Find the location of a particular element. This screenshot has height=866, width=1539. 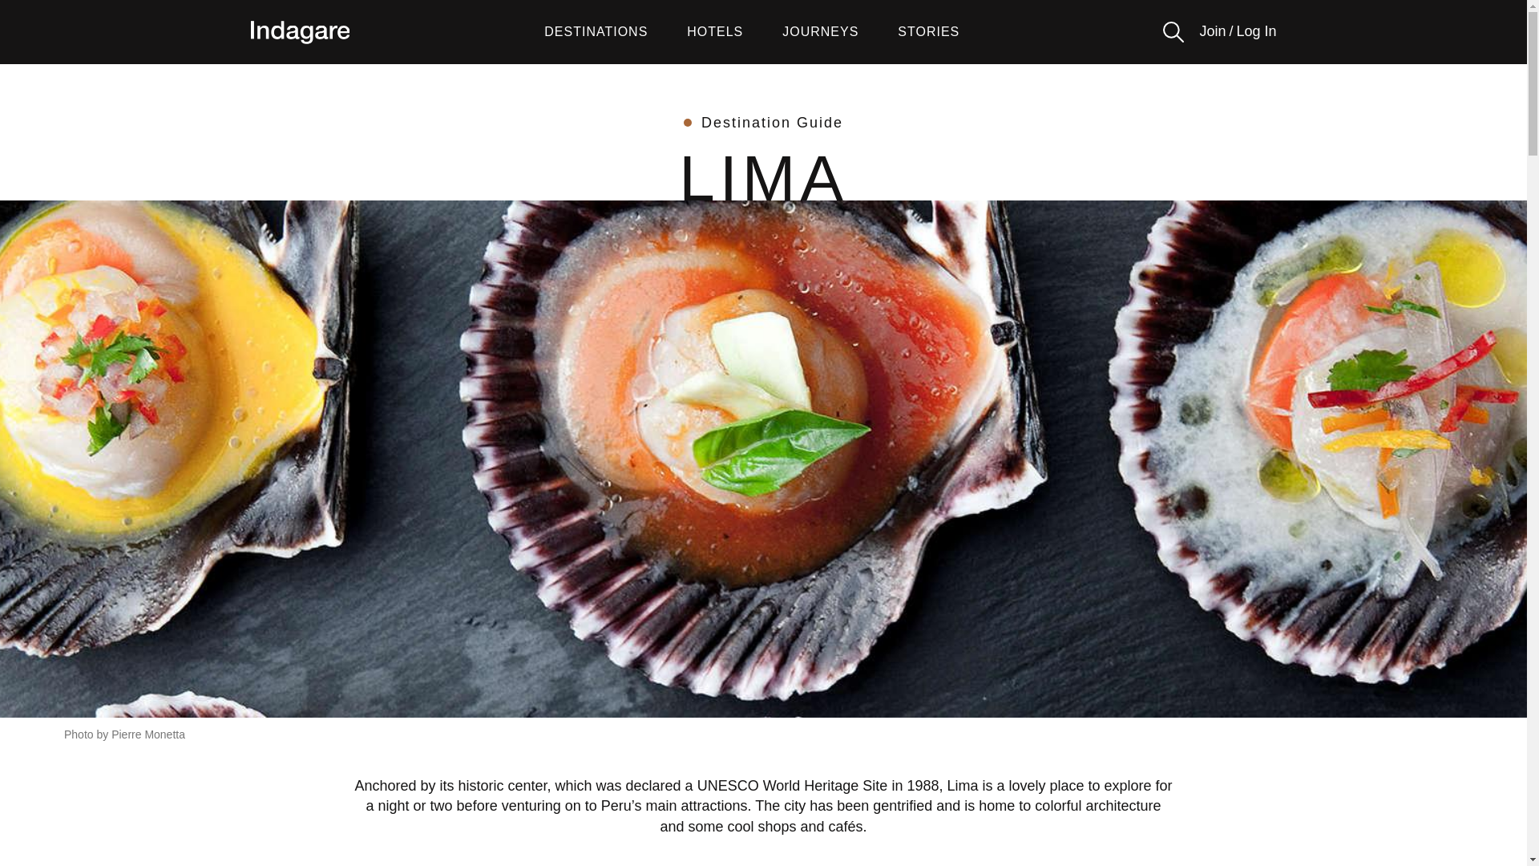

STORIES is located at coordinates (928, 32).